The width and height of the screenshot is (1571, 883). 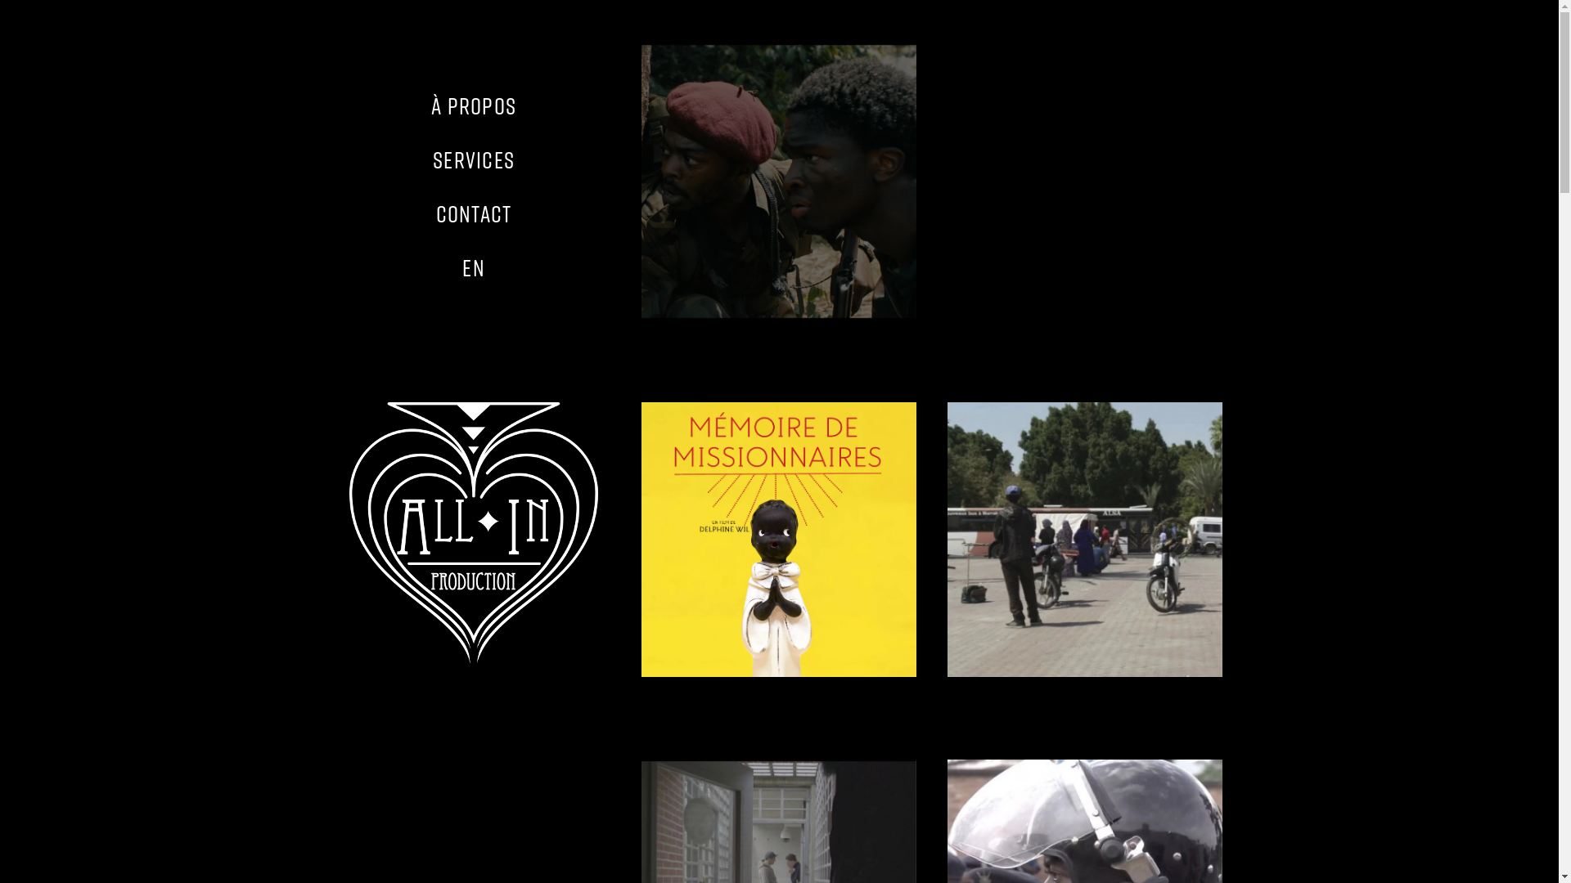 I want to click on EN, so click(x=474, y=268).